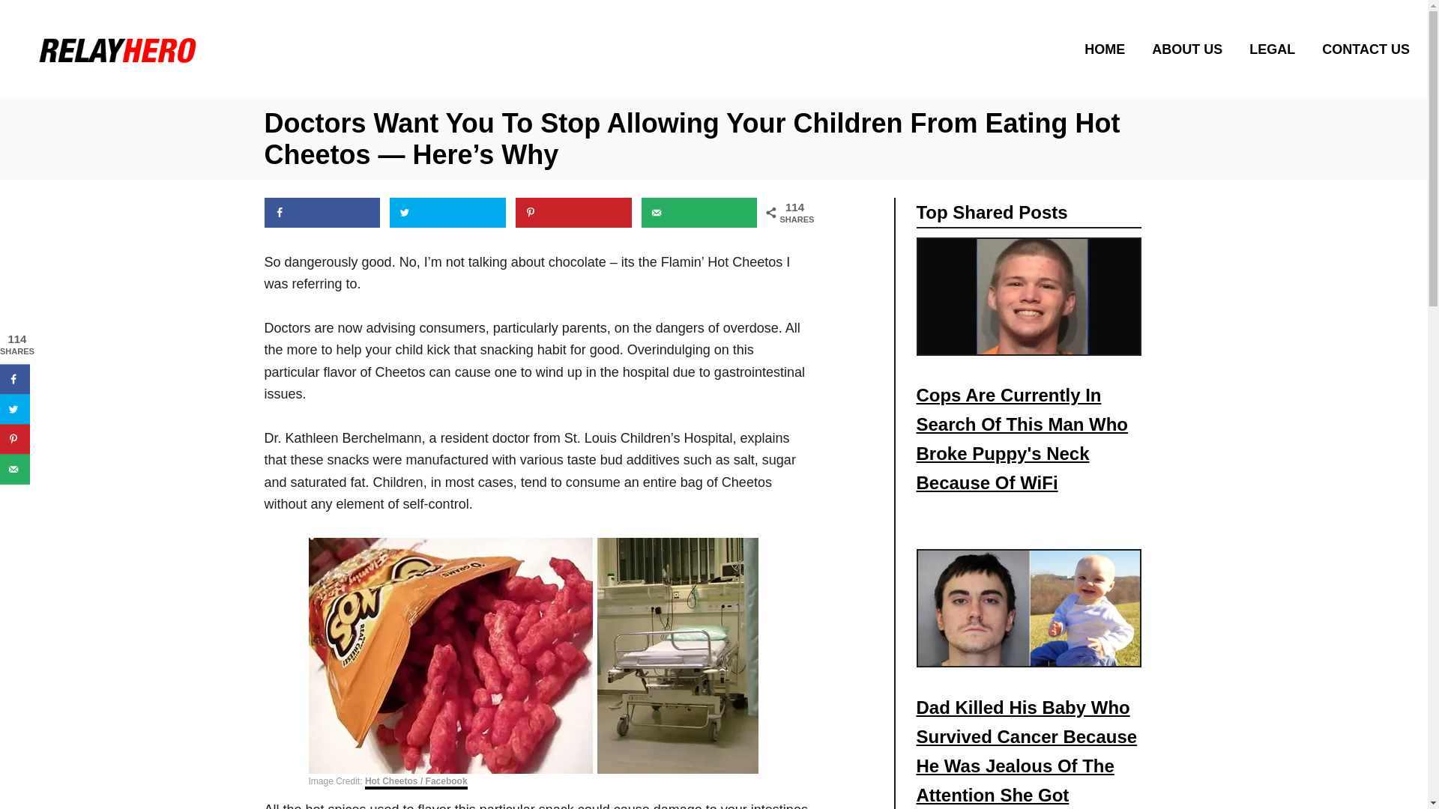  I want to click on CONTACT US, so click(1361, 48).